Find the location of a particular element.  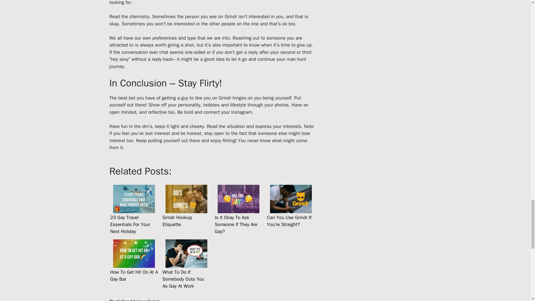

Is It Okay To Ask Someone If They Are Gay? is located at coordinates (239, 210).